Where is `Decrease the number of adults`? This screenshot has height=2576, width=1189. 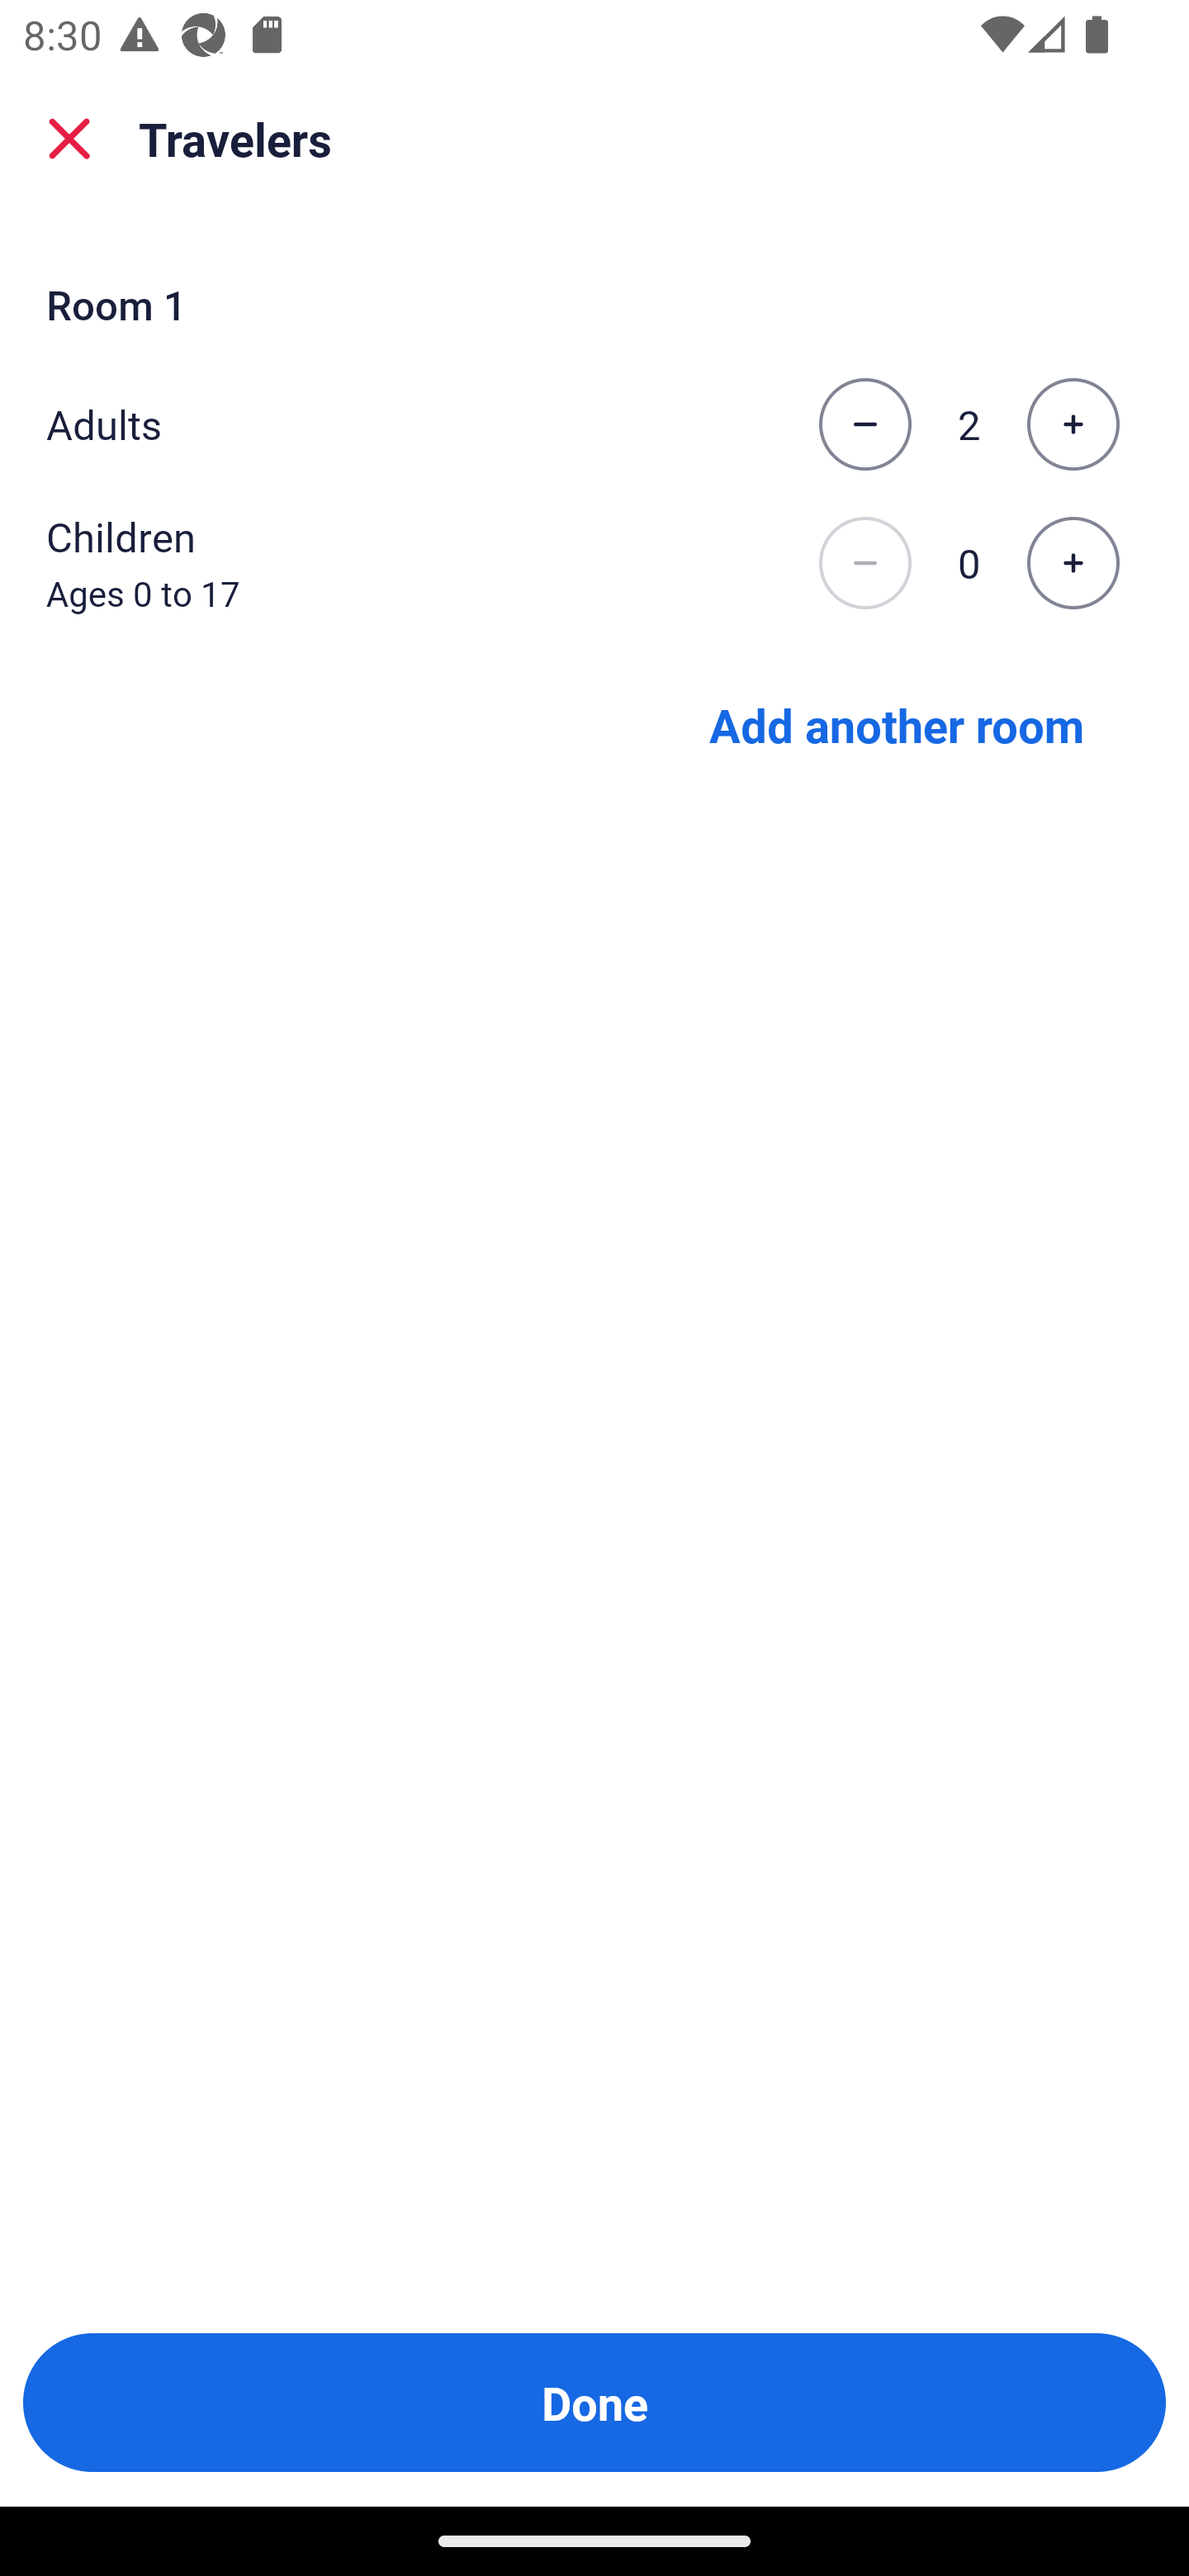 Decrease the number of adults is located at coordinates (865, 424).